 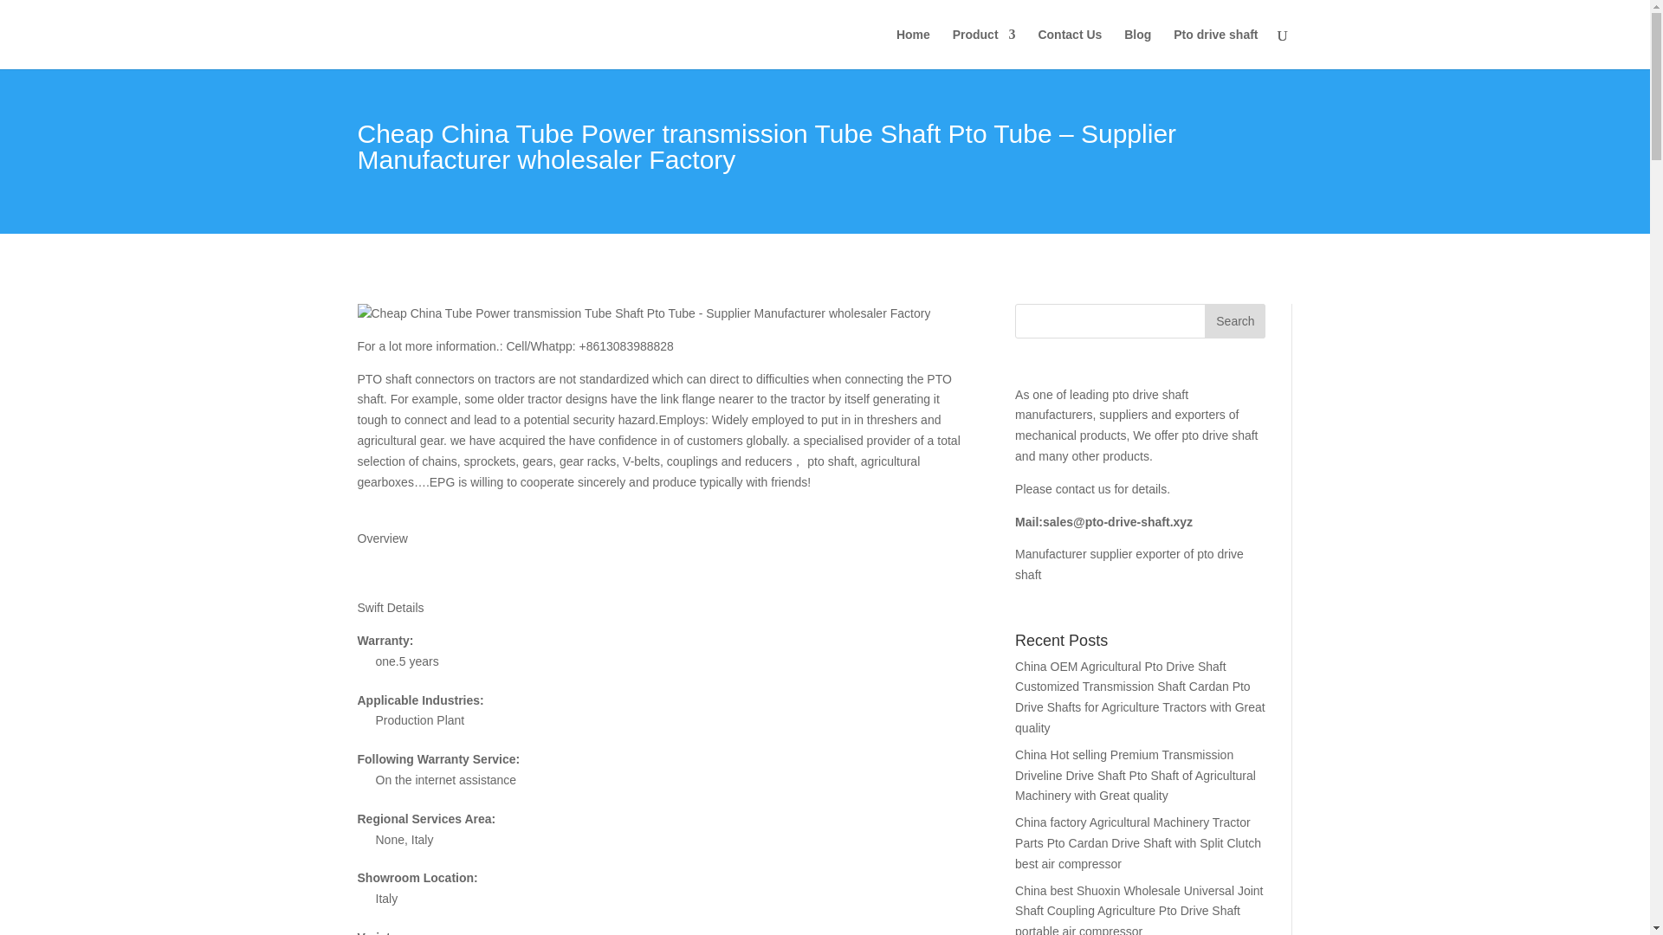 I want to click on Pto drive shaft, so click(x=1215, y=48).